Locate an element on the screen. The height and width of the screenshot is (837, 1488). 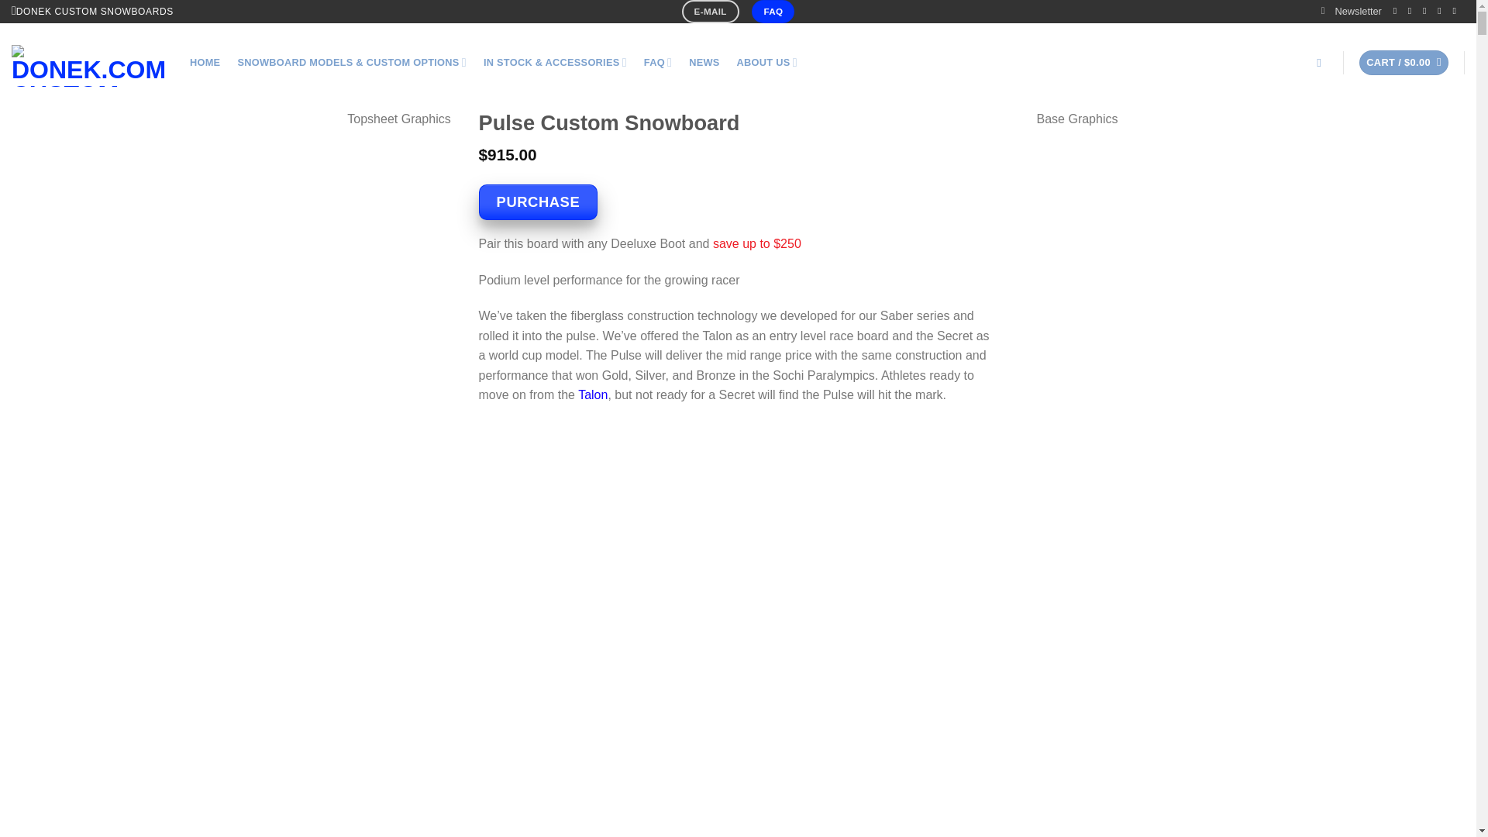
HOME is located at coordinates (205, 62).